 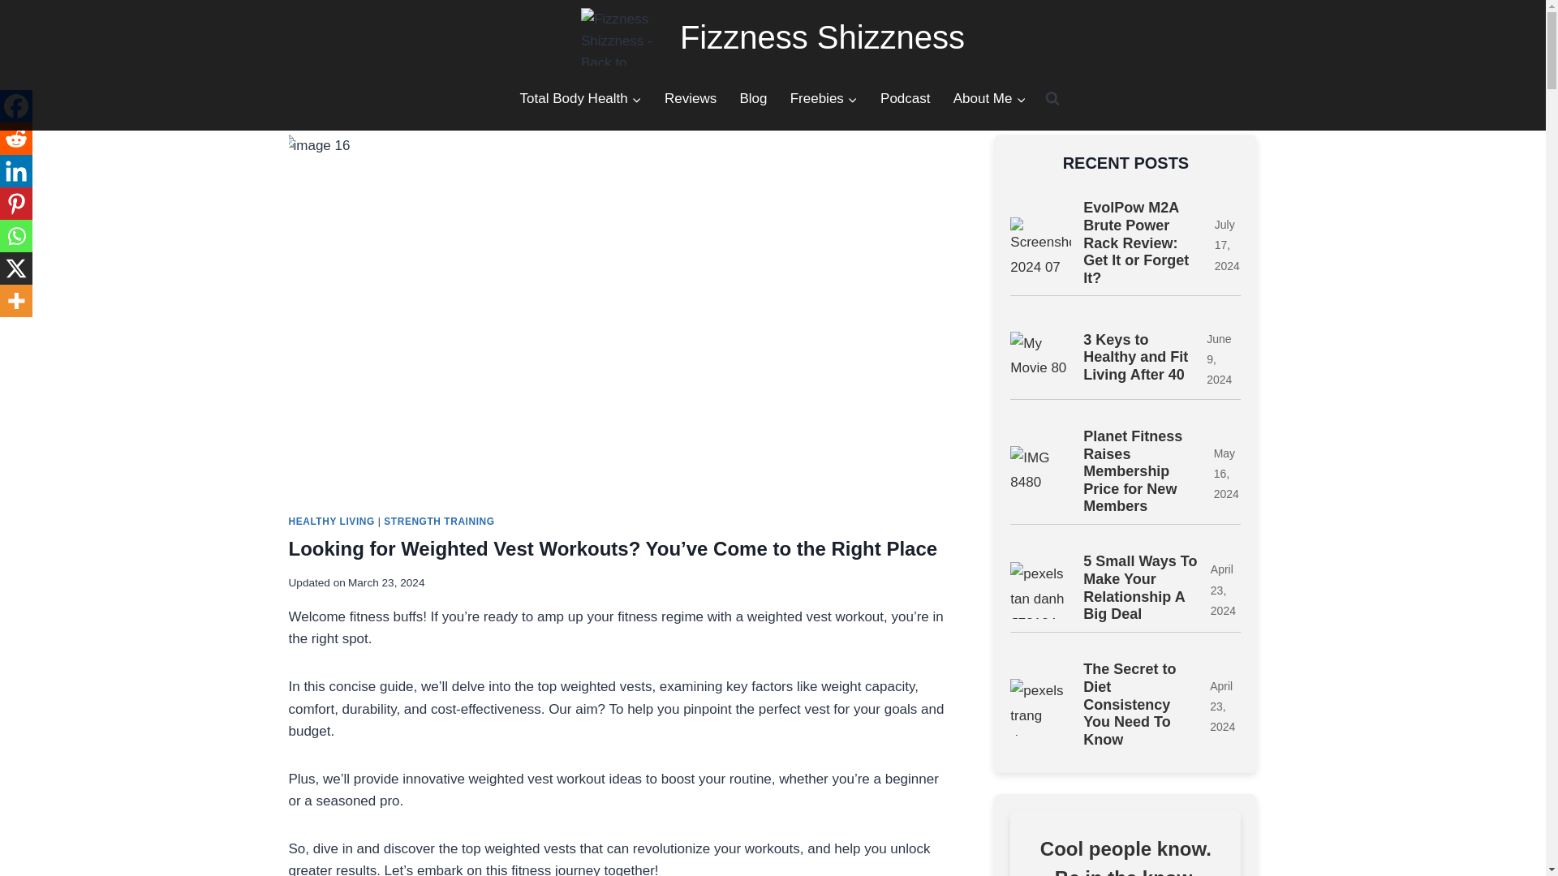 What do you see at coordinates (824, 99) in the screenshot?
I see `Freebies` at bounding box center [824, 99].